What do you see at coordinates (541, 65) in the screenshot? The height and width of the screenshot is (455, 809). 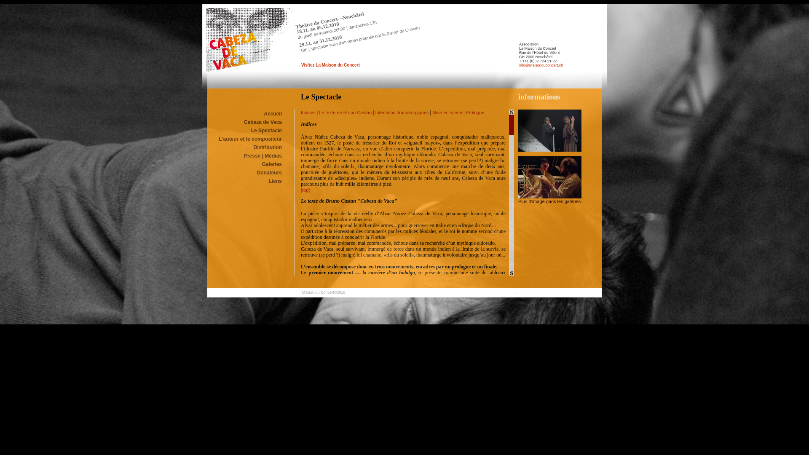 I see `info@maisonduconcert.ch` at bounding box center [541, 65].